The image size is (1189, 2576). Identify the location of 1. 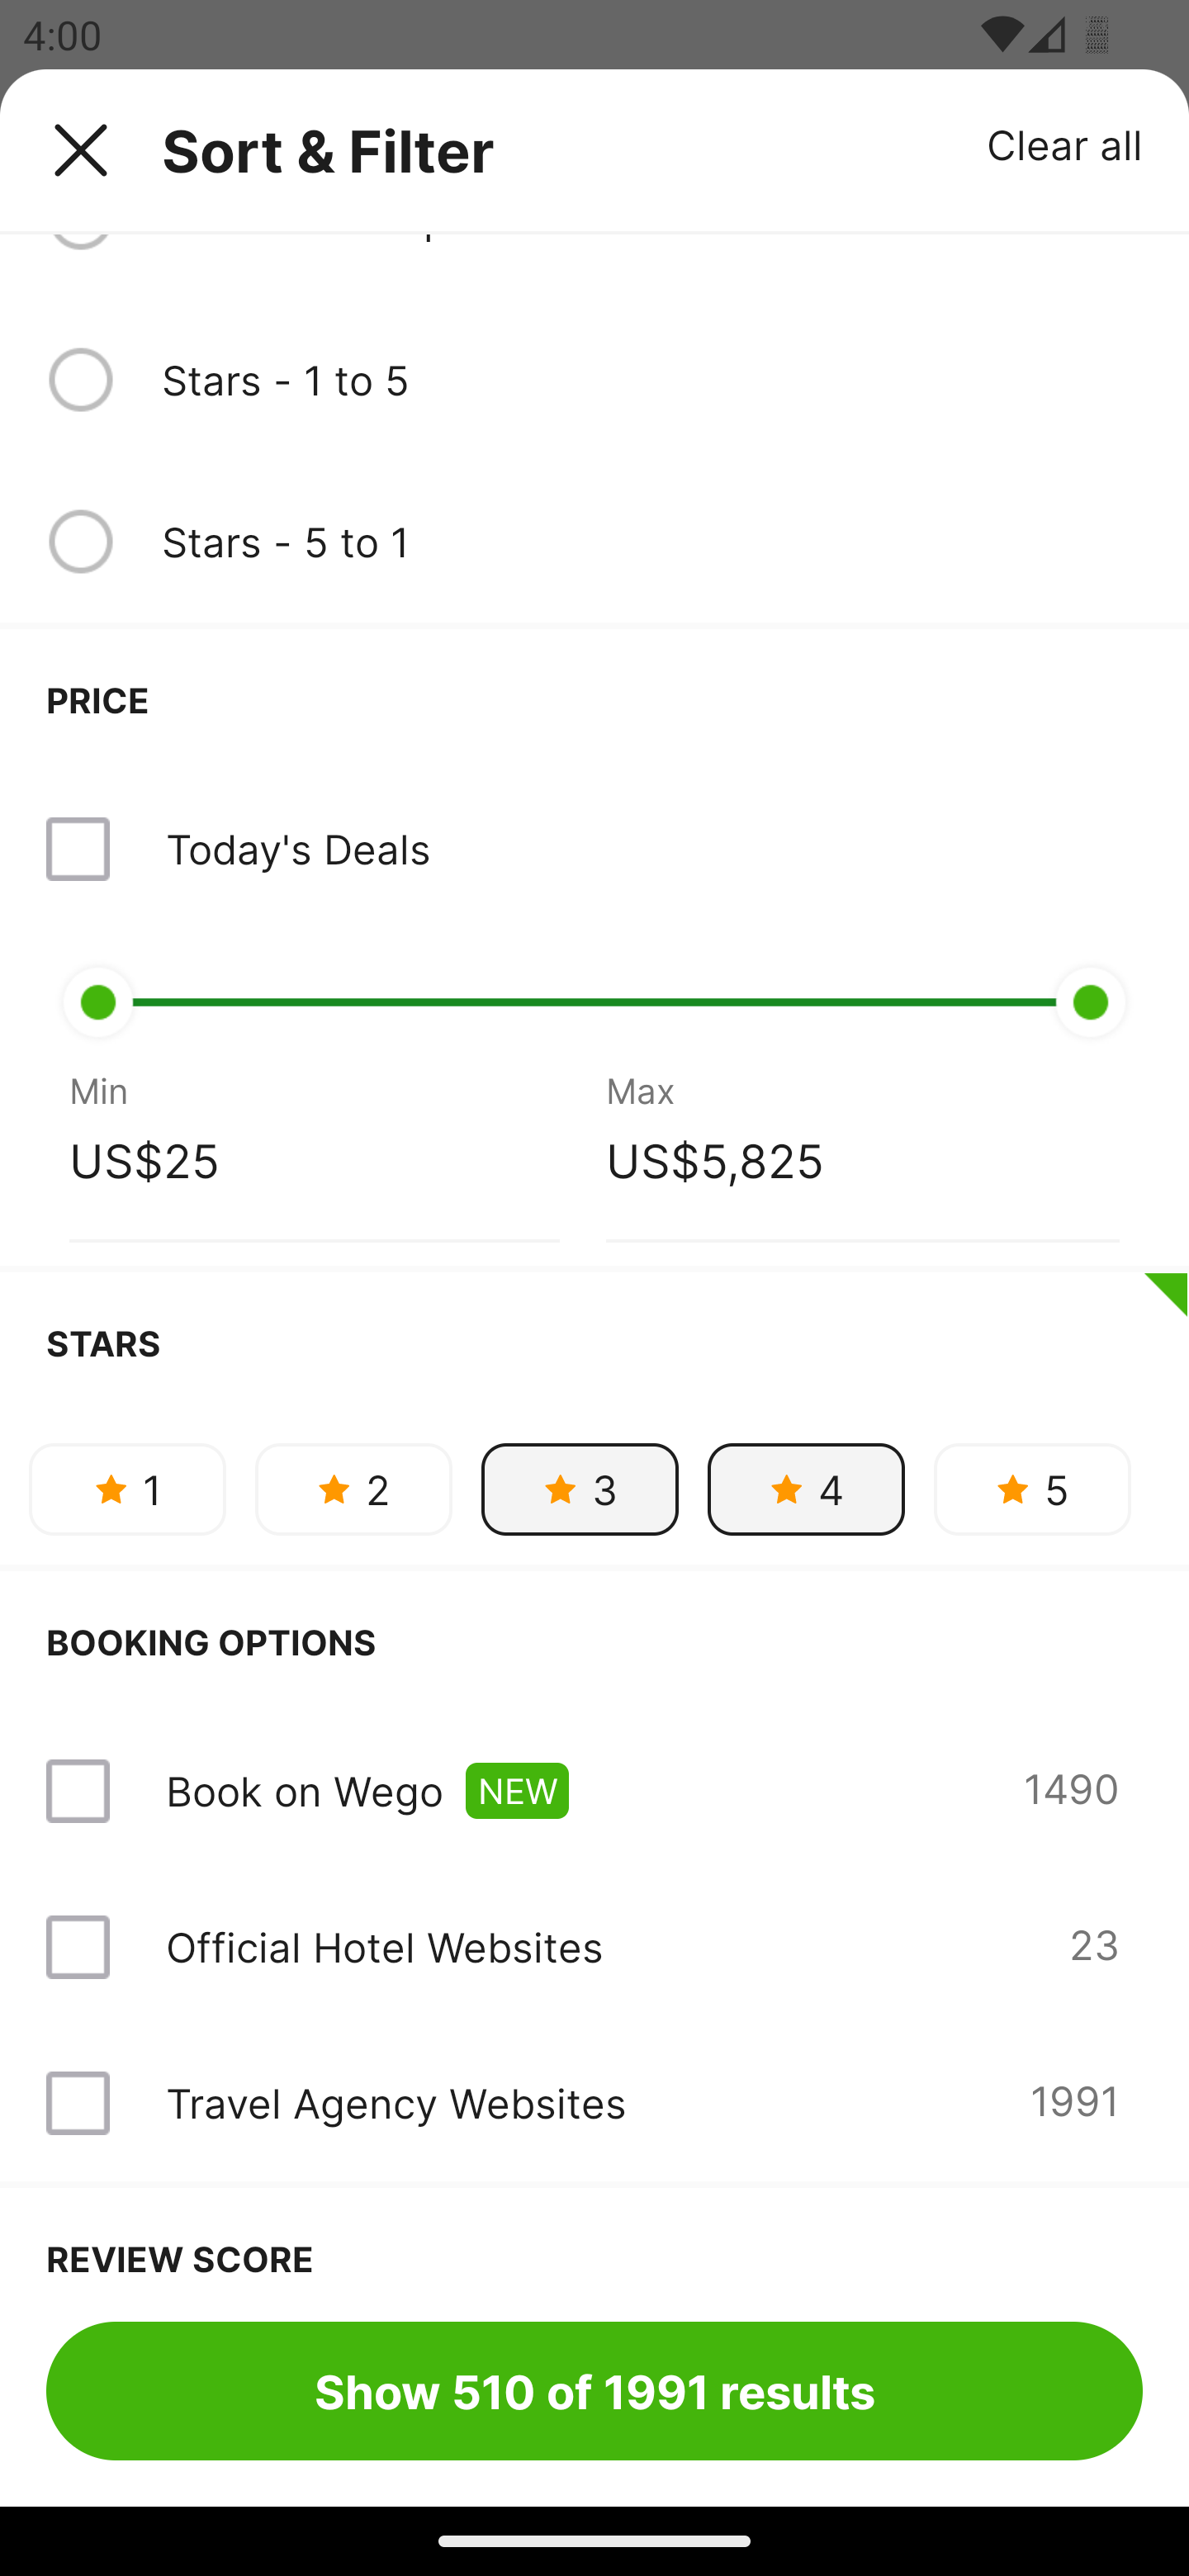
(127, 1489).